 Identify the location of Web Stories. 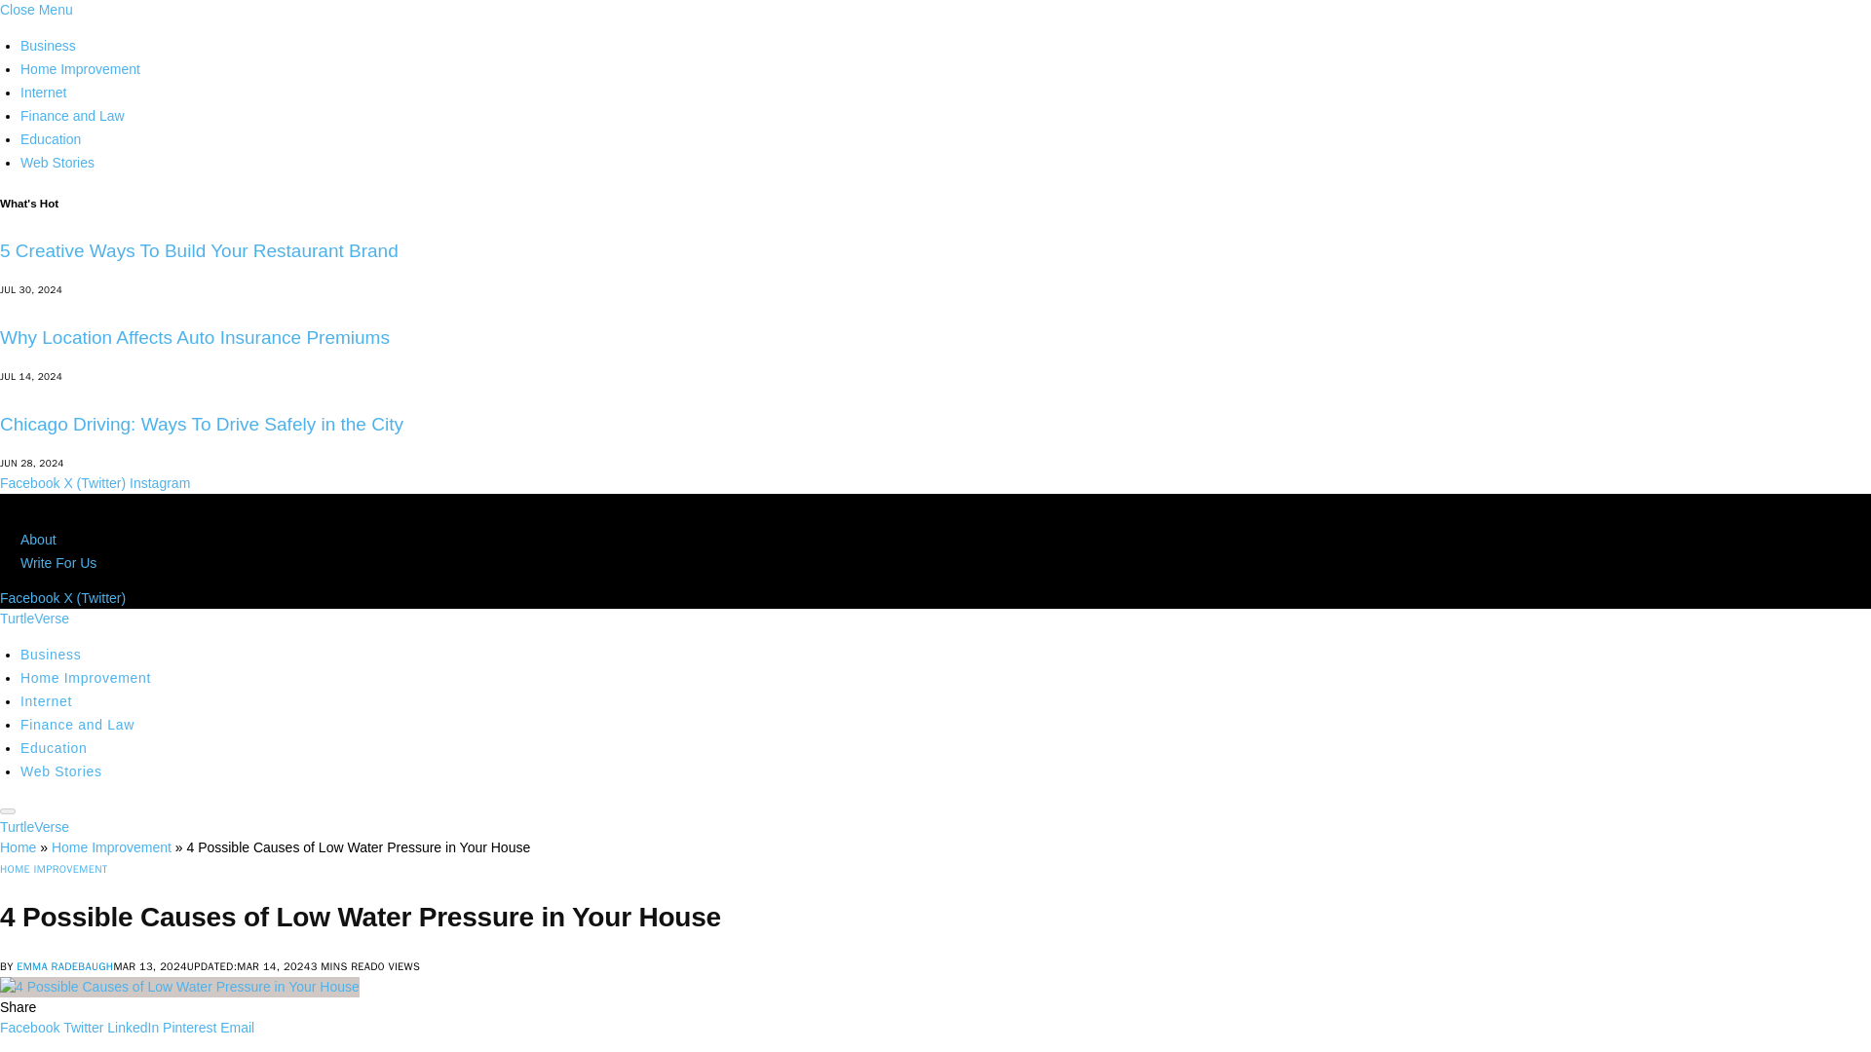
(61, 771).